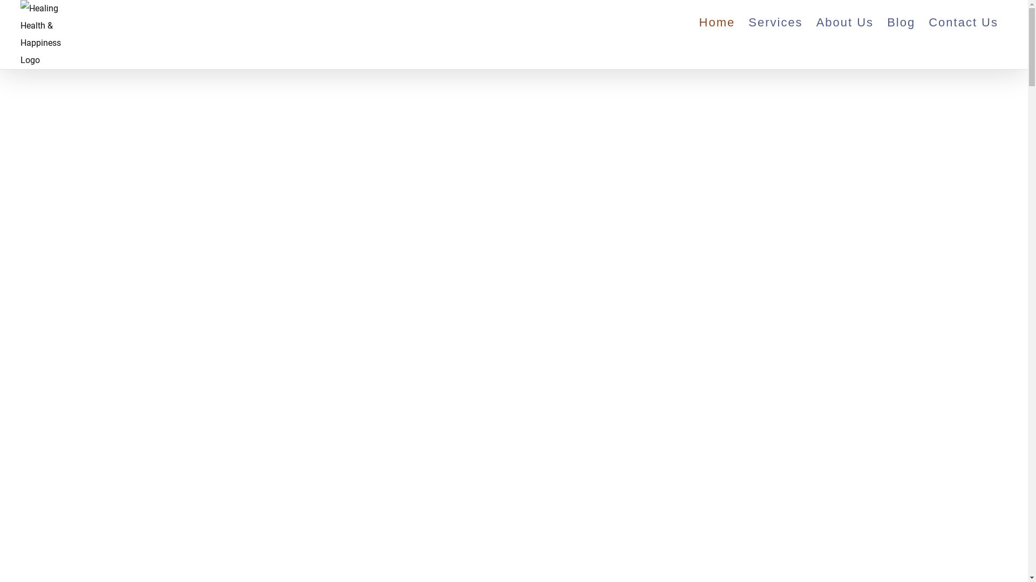  I want to click on Services, so click(775, 23).